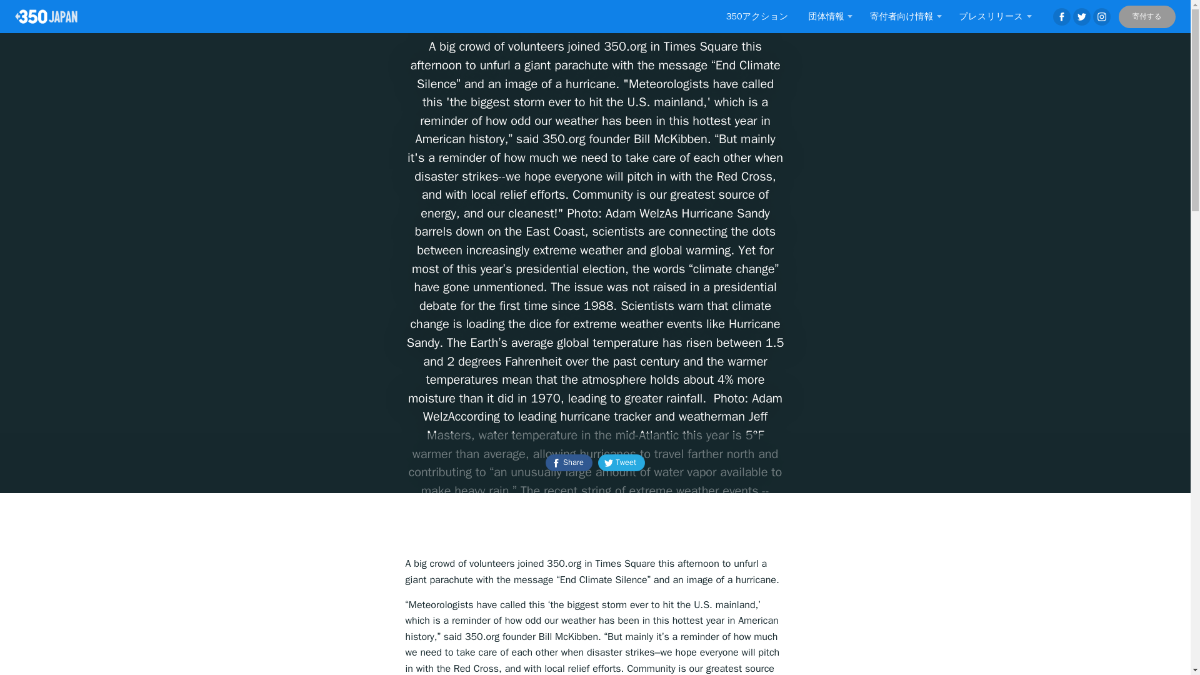  What do you see at coordinates (1102, 16) in the screenshot?
I see `Instagram` at bounding box center [1102, 16].